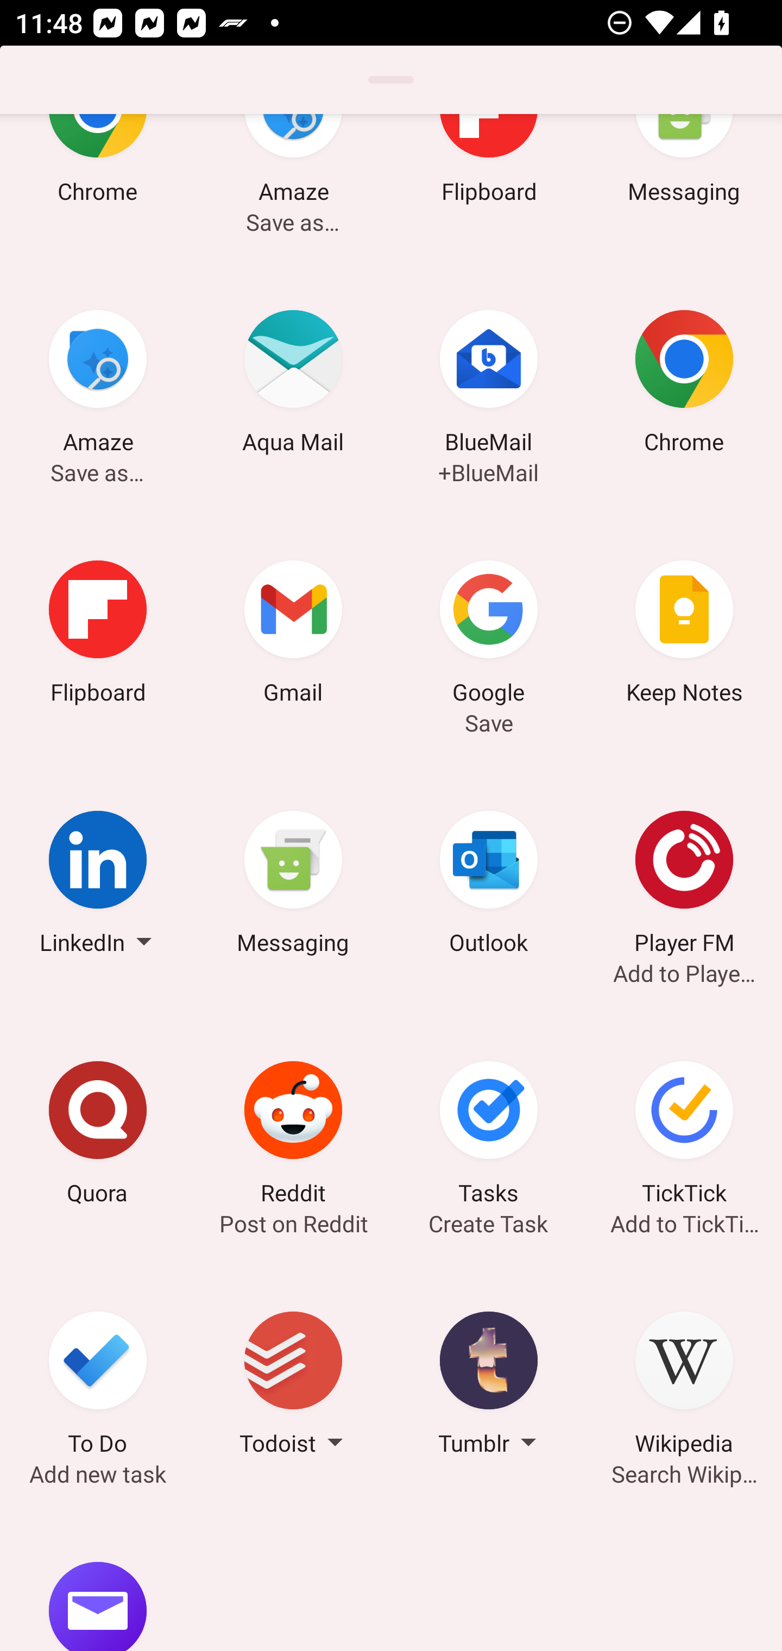 The image size is (782, 1651). What do you see at coordinates (293, 1387) in the screenshot?
I see `Todoist` at bounding box center [293, 1387].